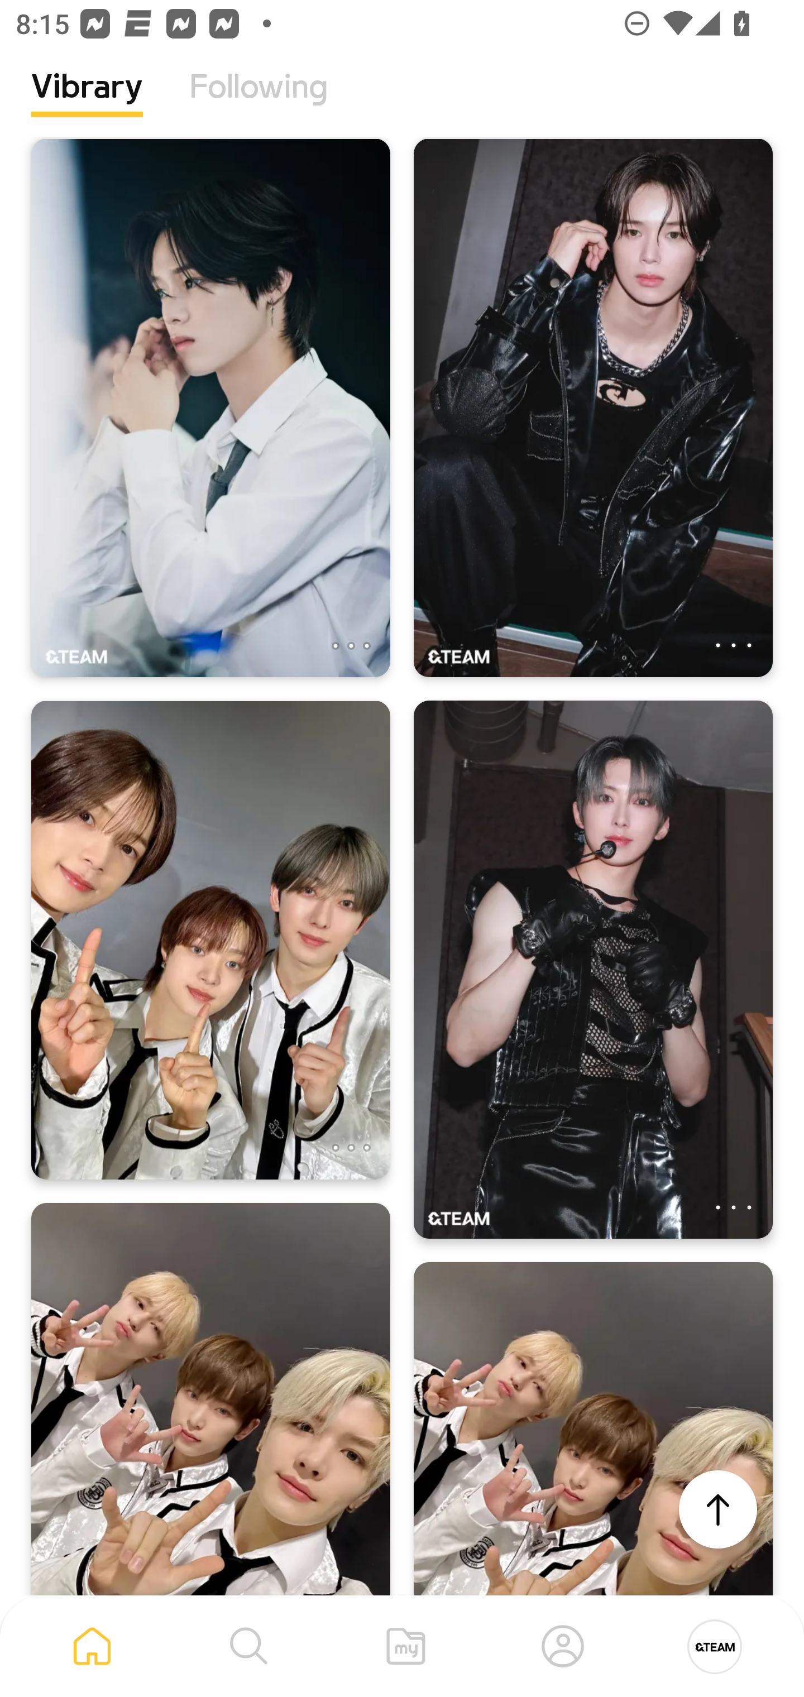 Image resolution: width=804 pixels, height=1697 pixels. I want to click on Following, so click(259, 103).